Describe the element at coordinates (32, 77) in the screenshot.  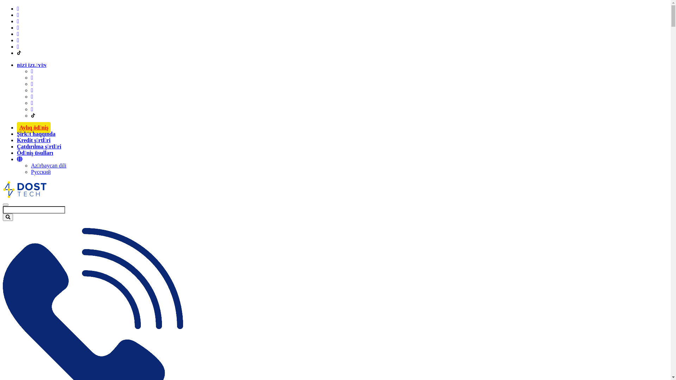
I see `Instagram` at that location.